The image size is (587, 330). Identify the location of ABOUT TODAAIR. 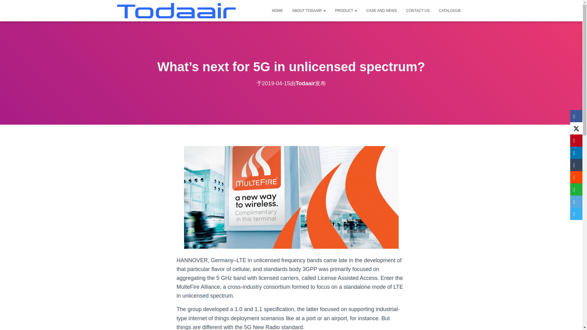
(309, 10).